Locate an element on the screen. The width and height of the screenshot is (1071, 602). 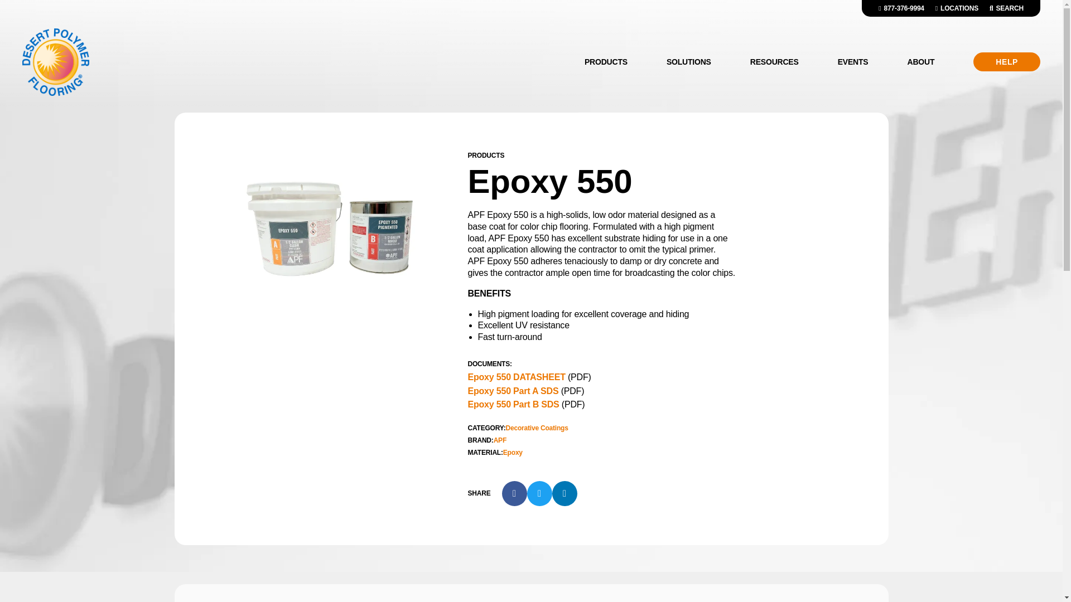
877-376-9994 is located at coordinates (901, 8).